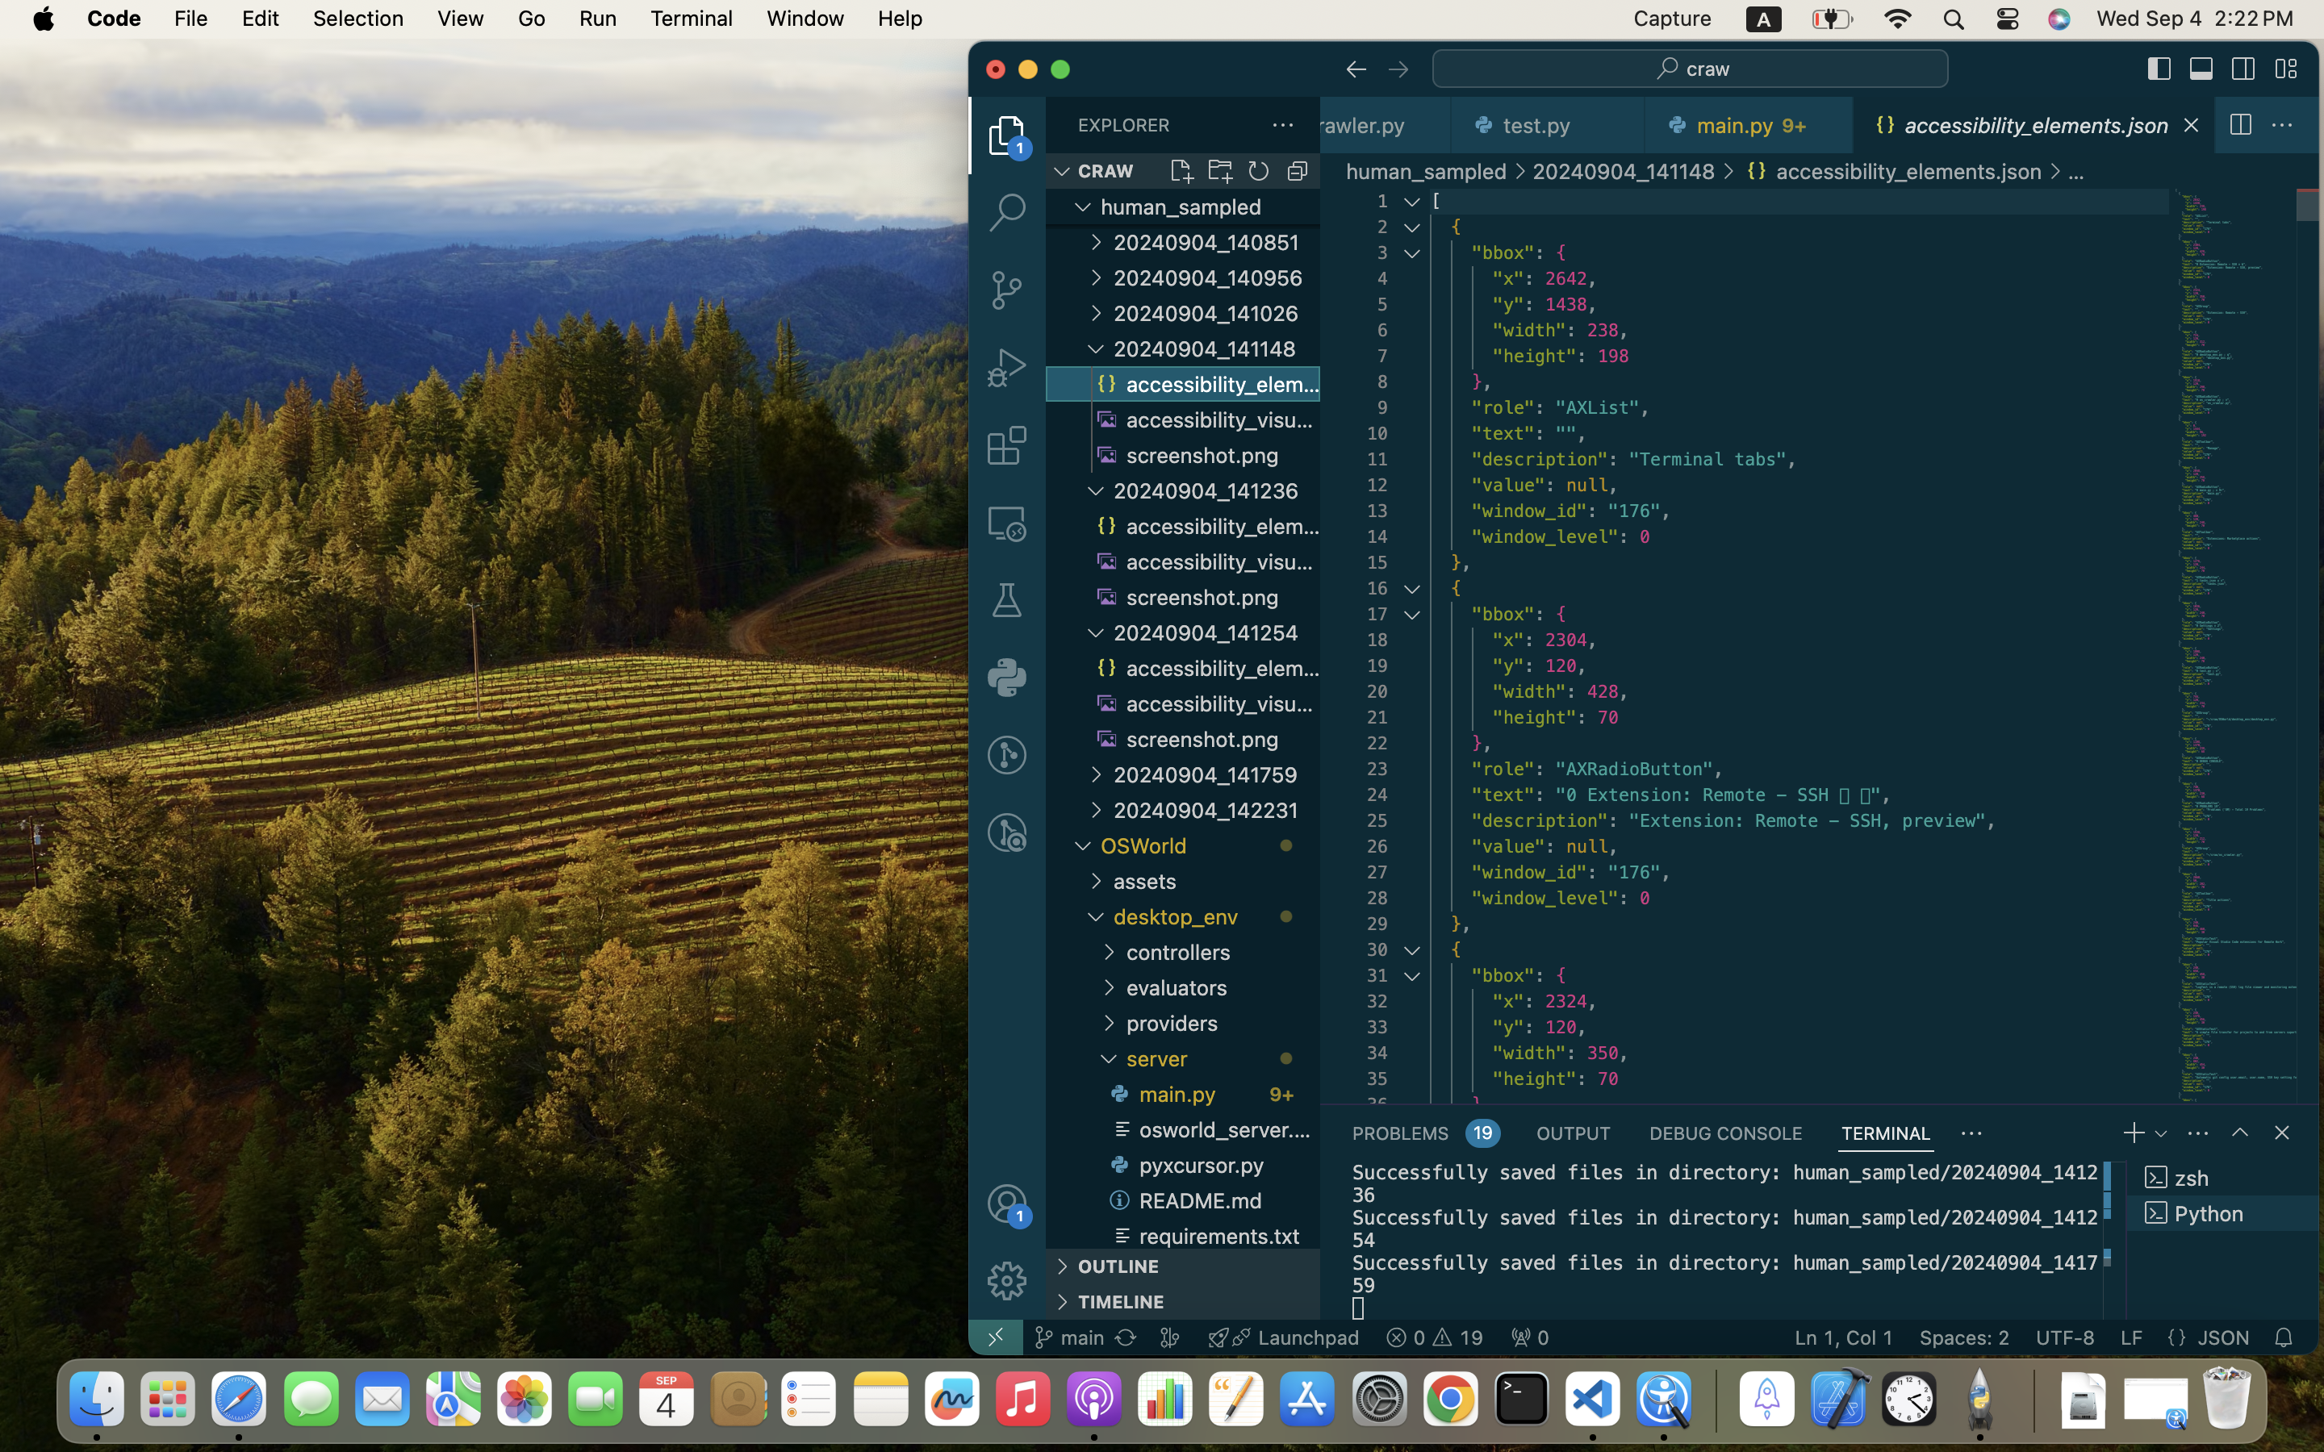 Image resolution: width=2324 pixels, height=1452 pixels. I want to click on 0 , so click(1007, 523).